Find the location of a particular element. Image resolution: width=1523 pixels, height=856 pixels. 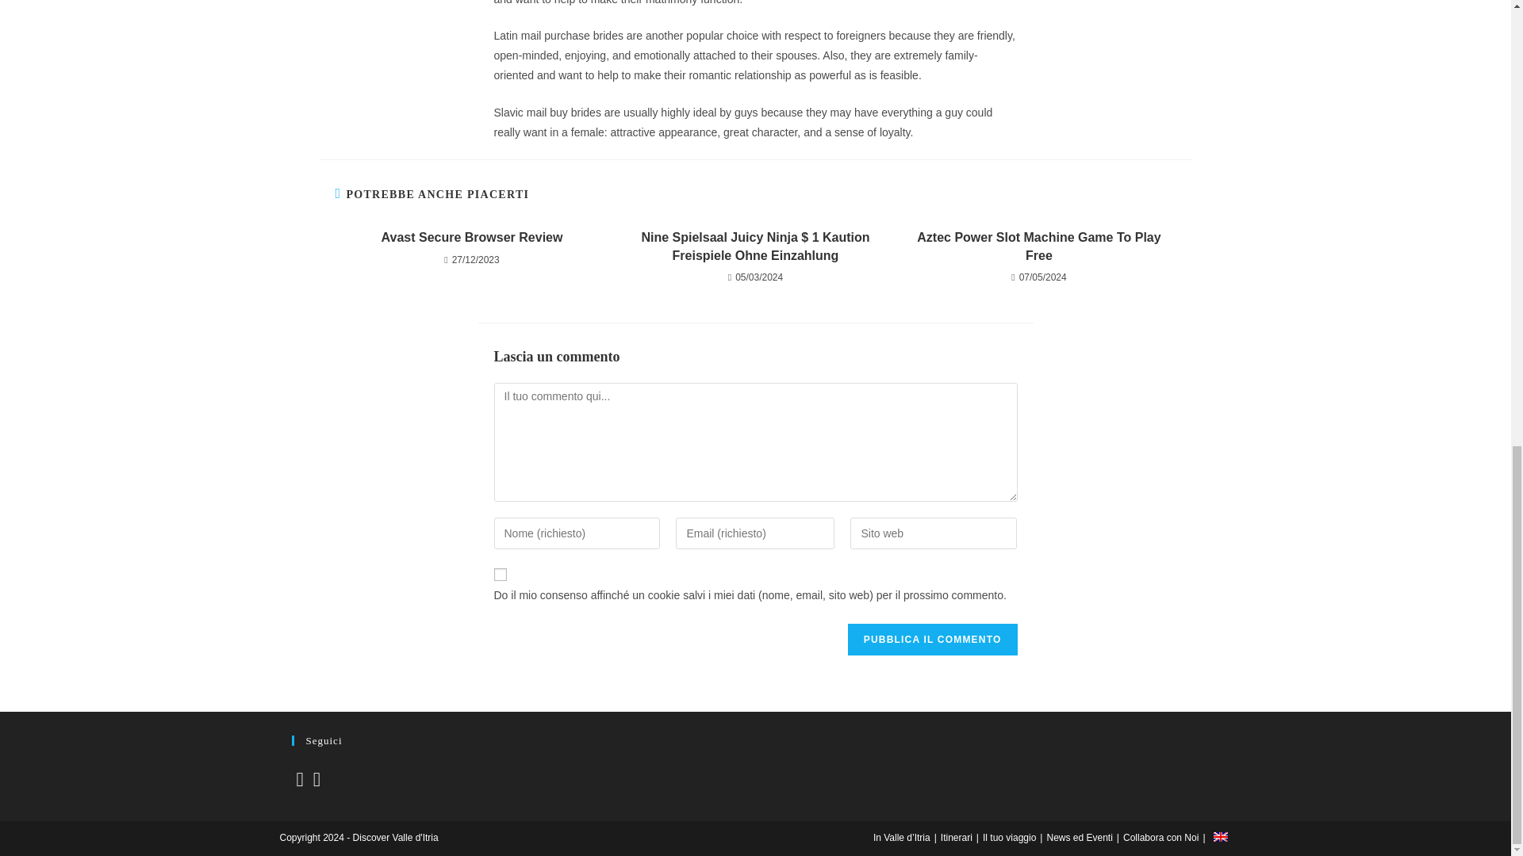

Pubblica il commento is located at coordinates (933, 640).